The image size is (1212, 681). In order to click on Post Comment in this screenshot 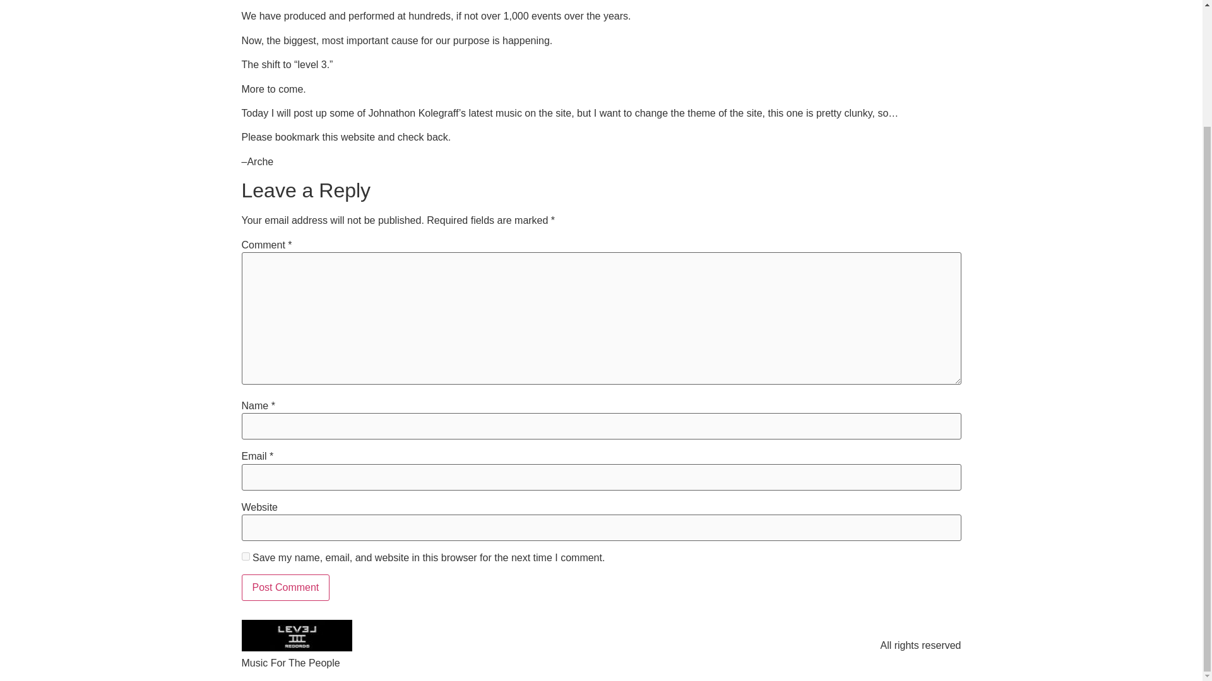, I will do `click(285, 588)`.